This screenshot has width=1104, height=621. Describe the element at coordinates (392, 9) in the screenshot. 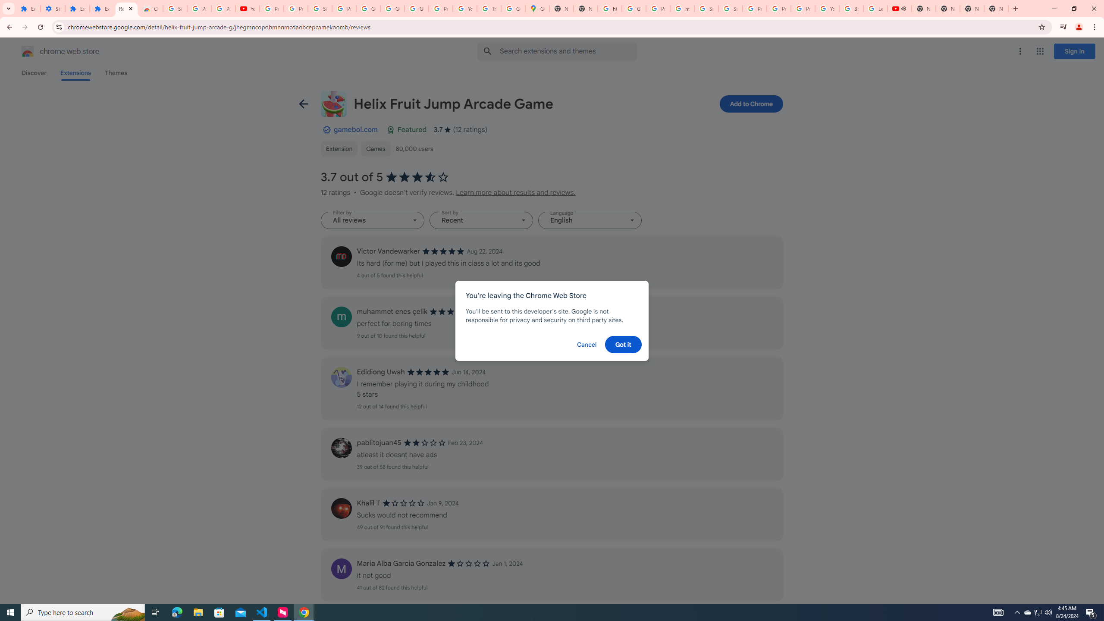

I see `Google Account` at that location.